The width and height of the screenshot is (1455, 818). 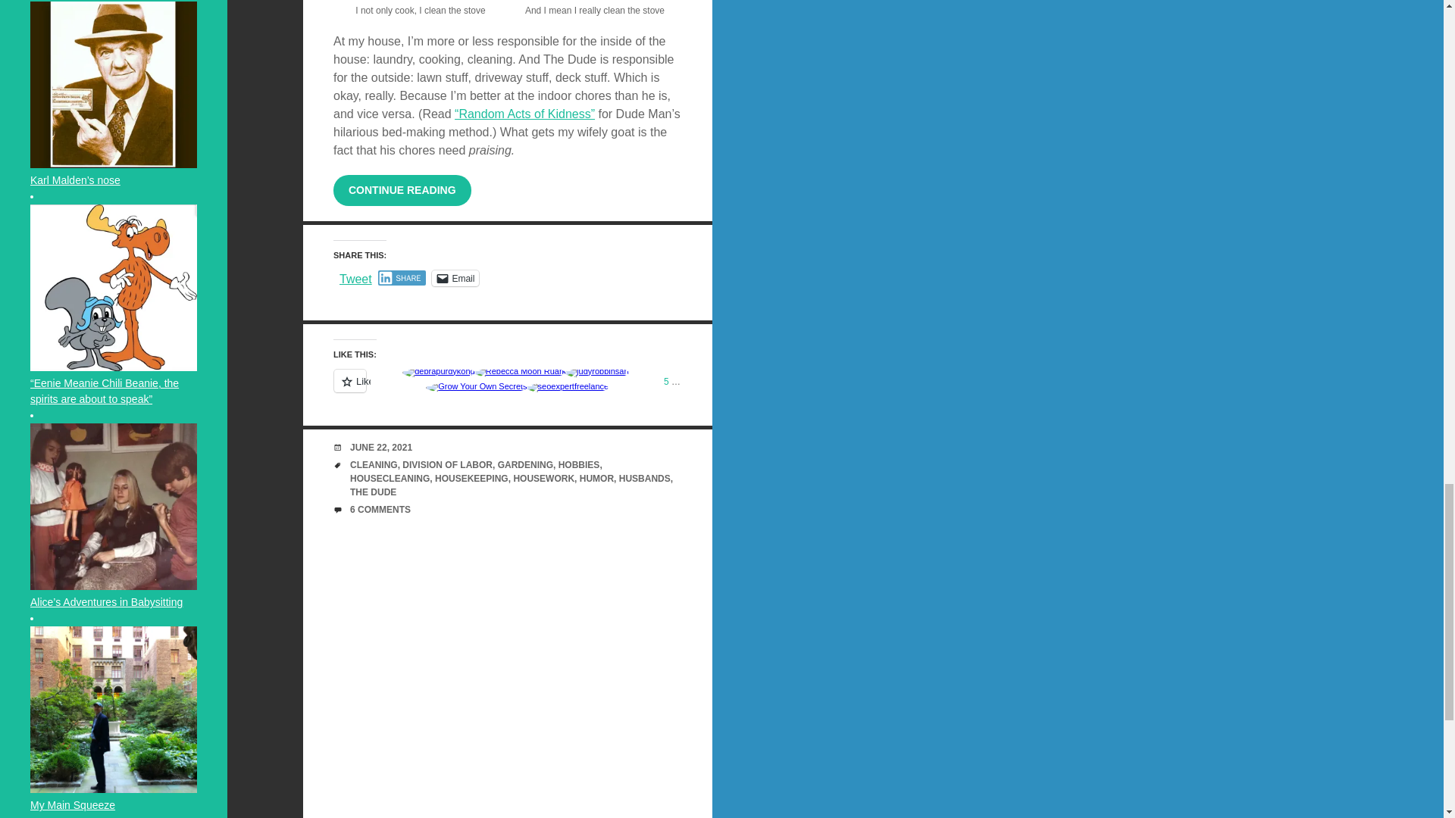 I want to click on My Main Squeeze, so click(x=114, y=709).